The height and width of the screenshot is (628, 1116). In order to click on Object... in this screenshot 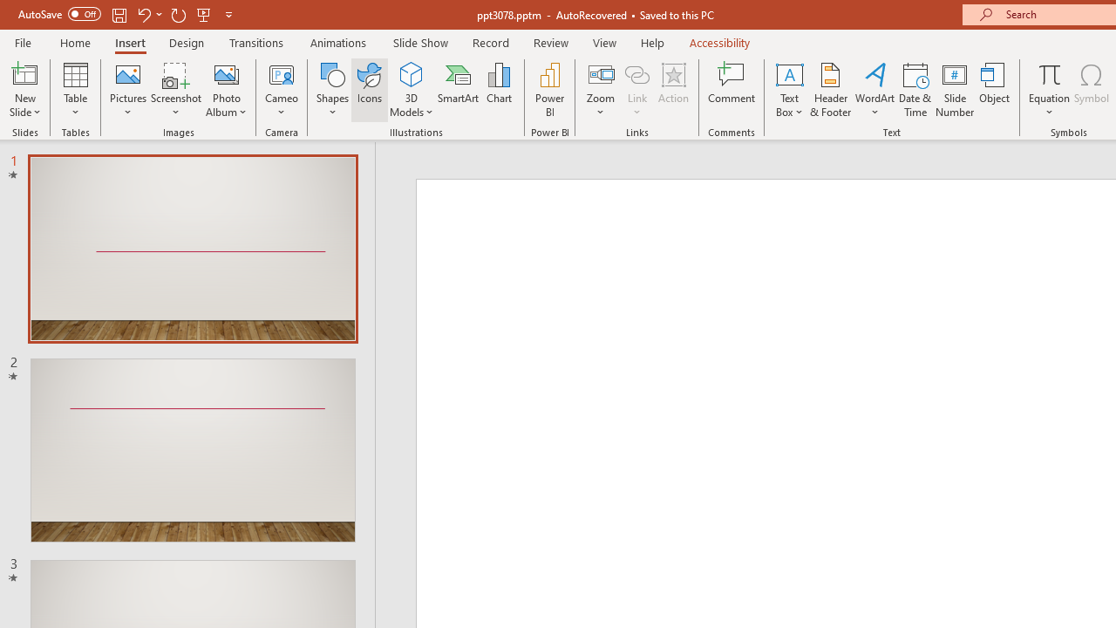, I will do `click(995, 89)`.